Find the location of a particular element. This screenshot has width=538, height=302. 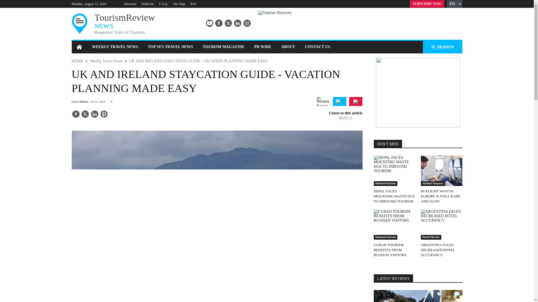

SEARCH is located at coordinates (442, 47).